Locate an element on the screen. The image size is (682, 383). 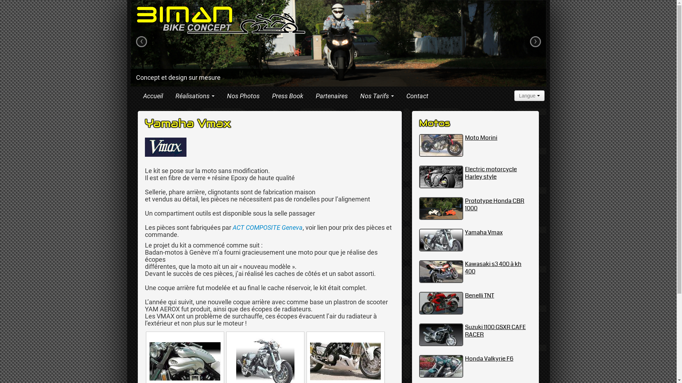
Prototype Honda CBR 1000 is located at coordinates (494, 205).